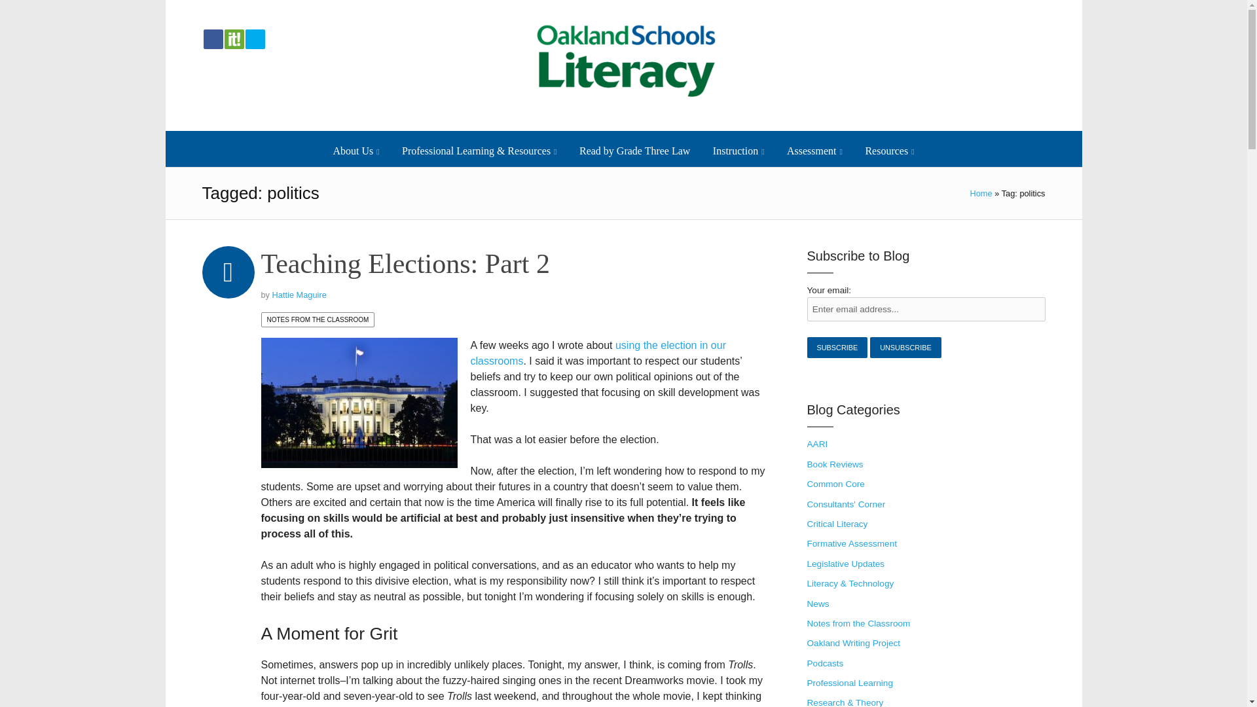 The width and height of the screenshot is (1257, 707). I want to click on View all posts by Hattie Maguire, so click(300, 295).